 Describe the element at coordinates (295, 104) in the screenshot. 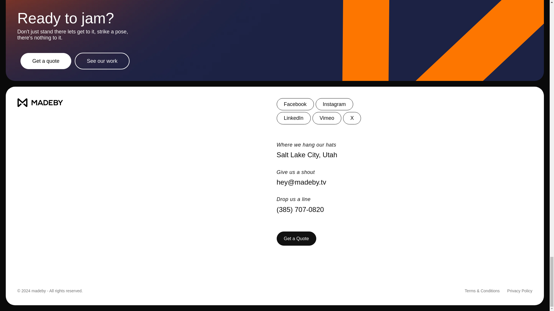

I see `Facebook` at that location.